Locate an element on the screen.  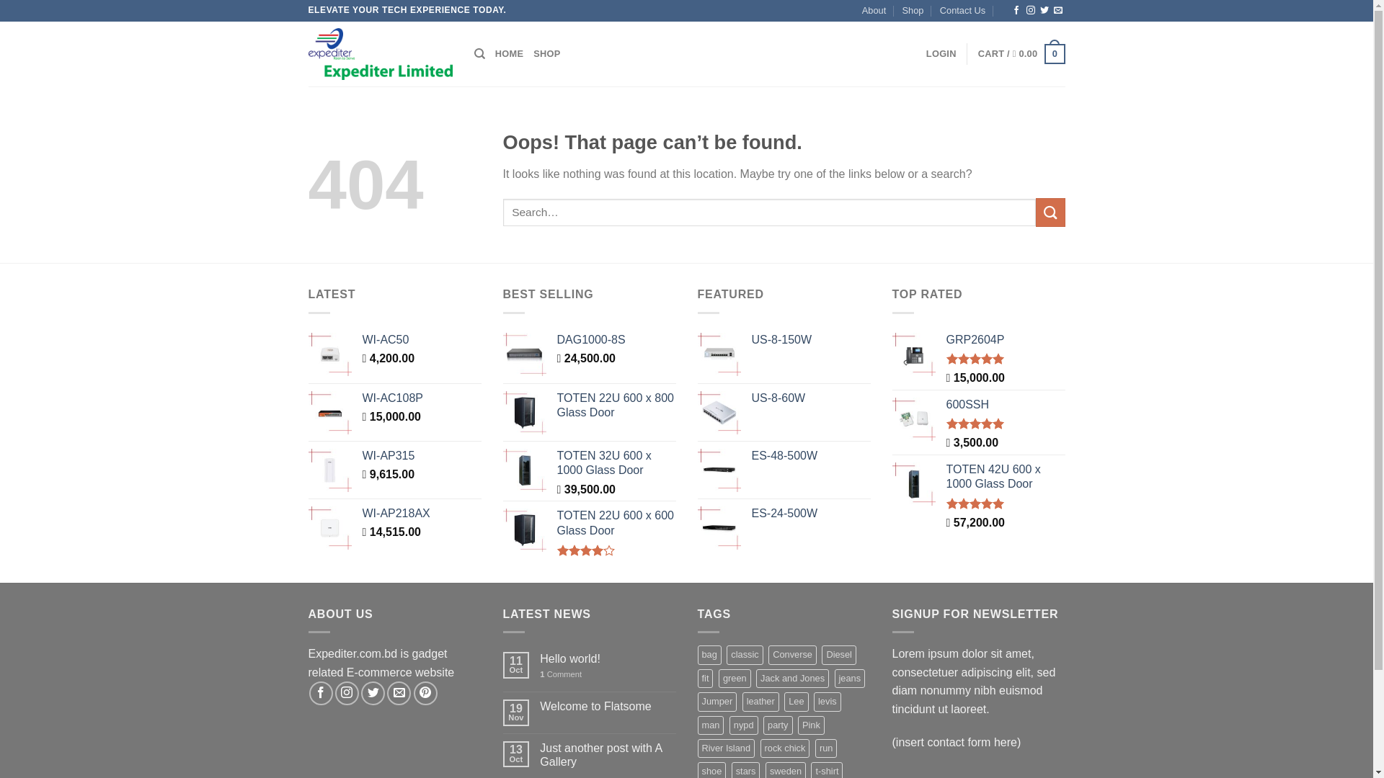
WI-AC50 is located at coordinates (421, 340).